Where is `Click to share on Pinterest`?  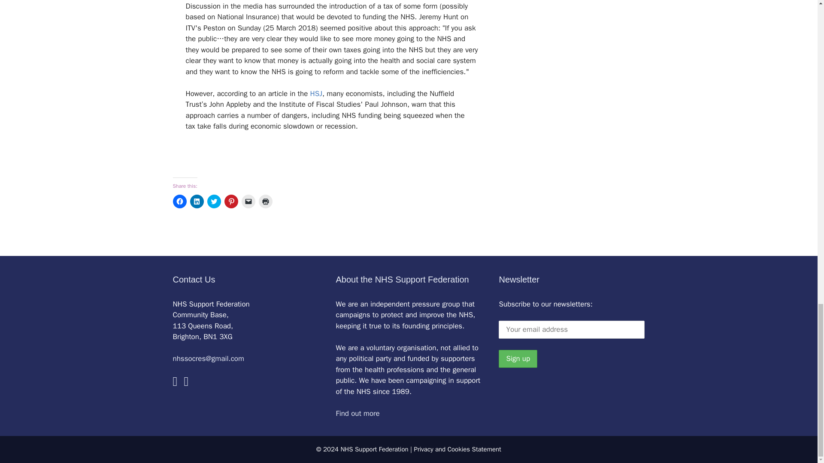
Click to share on Pinterest is located at coordinates (231, 201).